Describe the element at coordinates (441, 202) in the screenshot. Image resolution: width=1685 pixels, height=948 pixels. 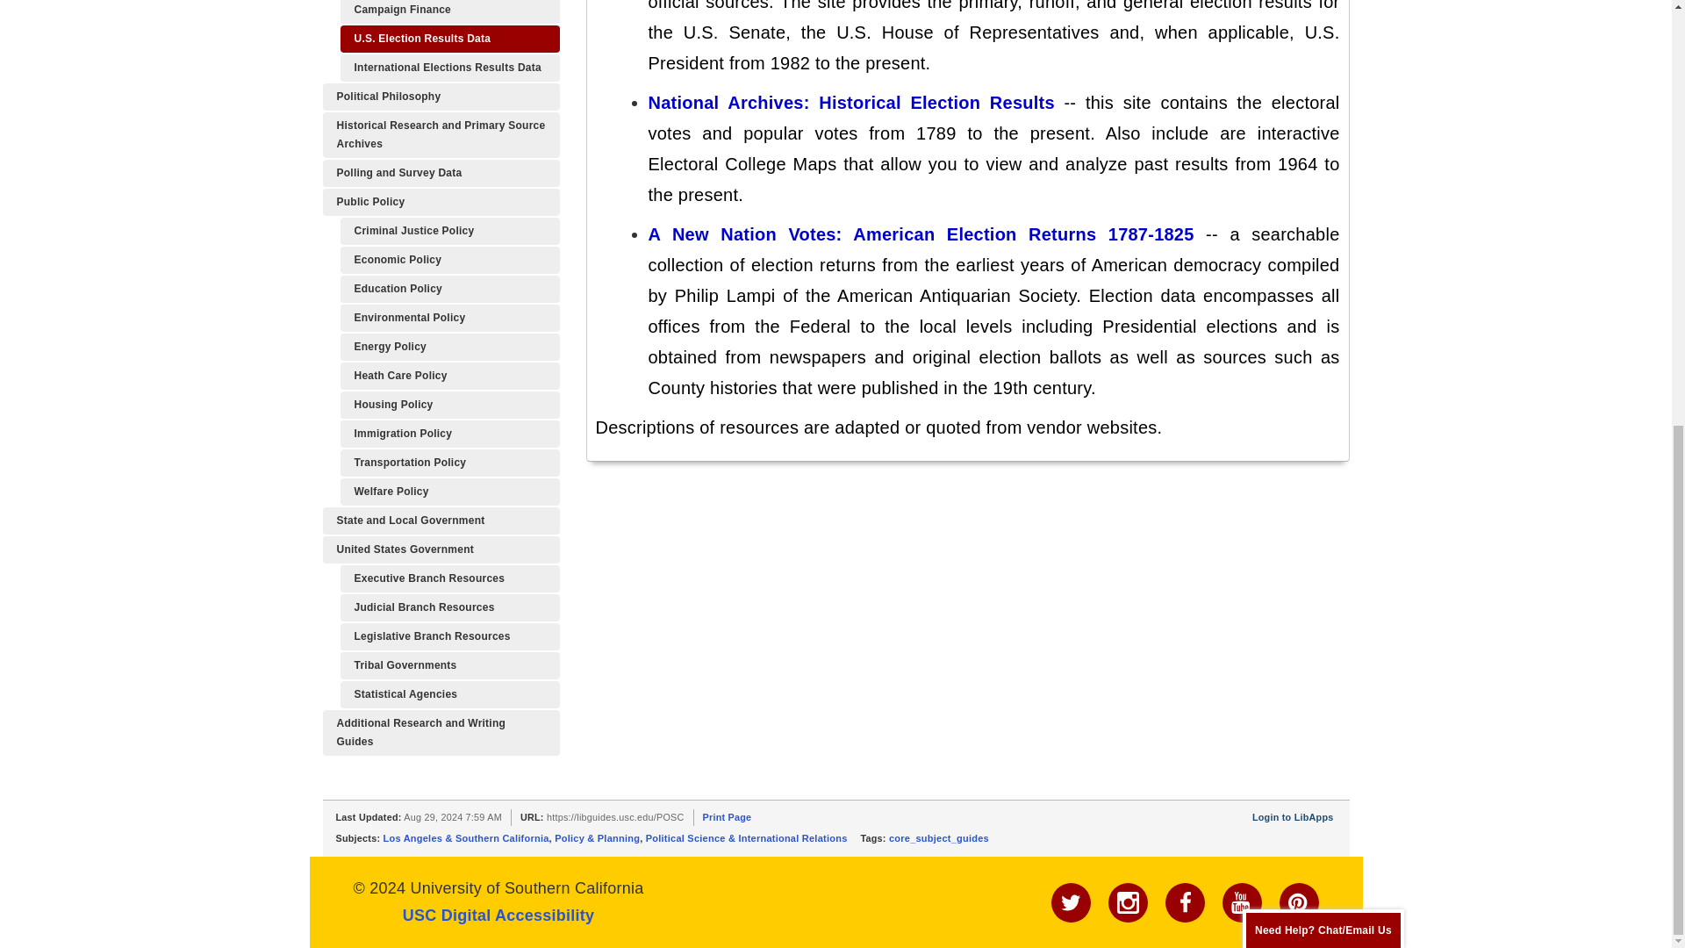
I see `Public Policy` at that location.